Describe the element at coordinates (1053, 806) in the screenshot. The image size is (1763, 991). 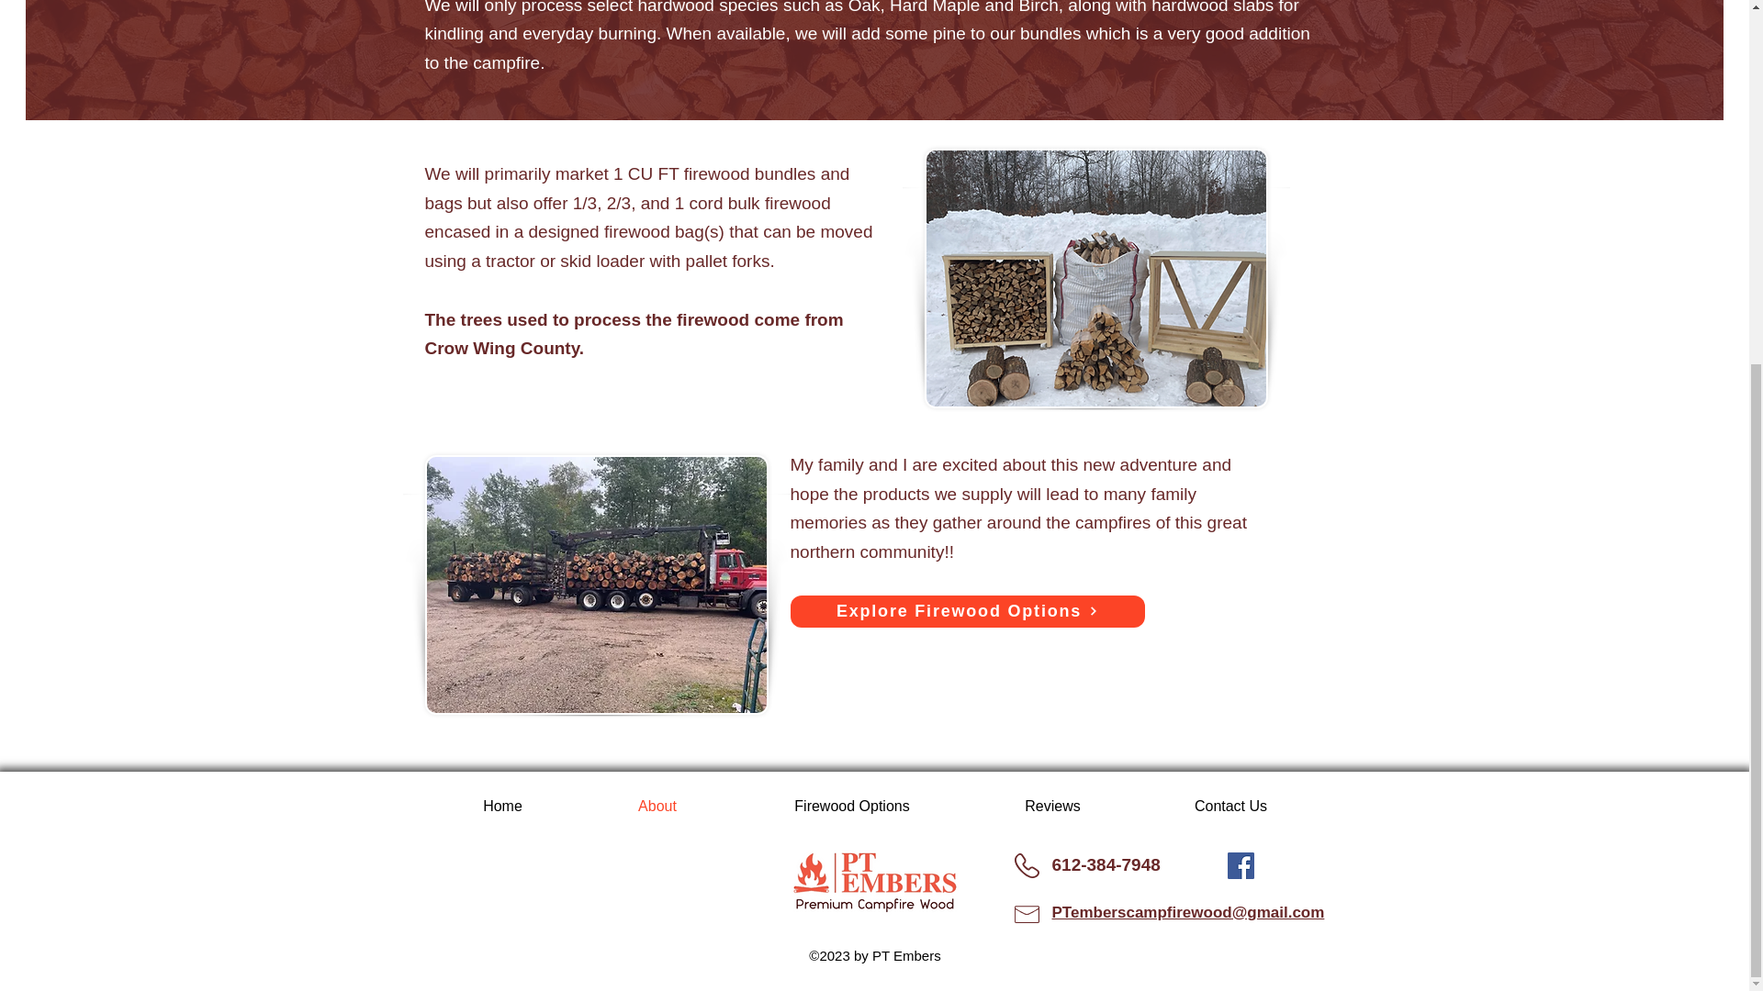
I see `Reviews` at that location.